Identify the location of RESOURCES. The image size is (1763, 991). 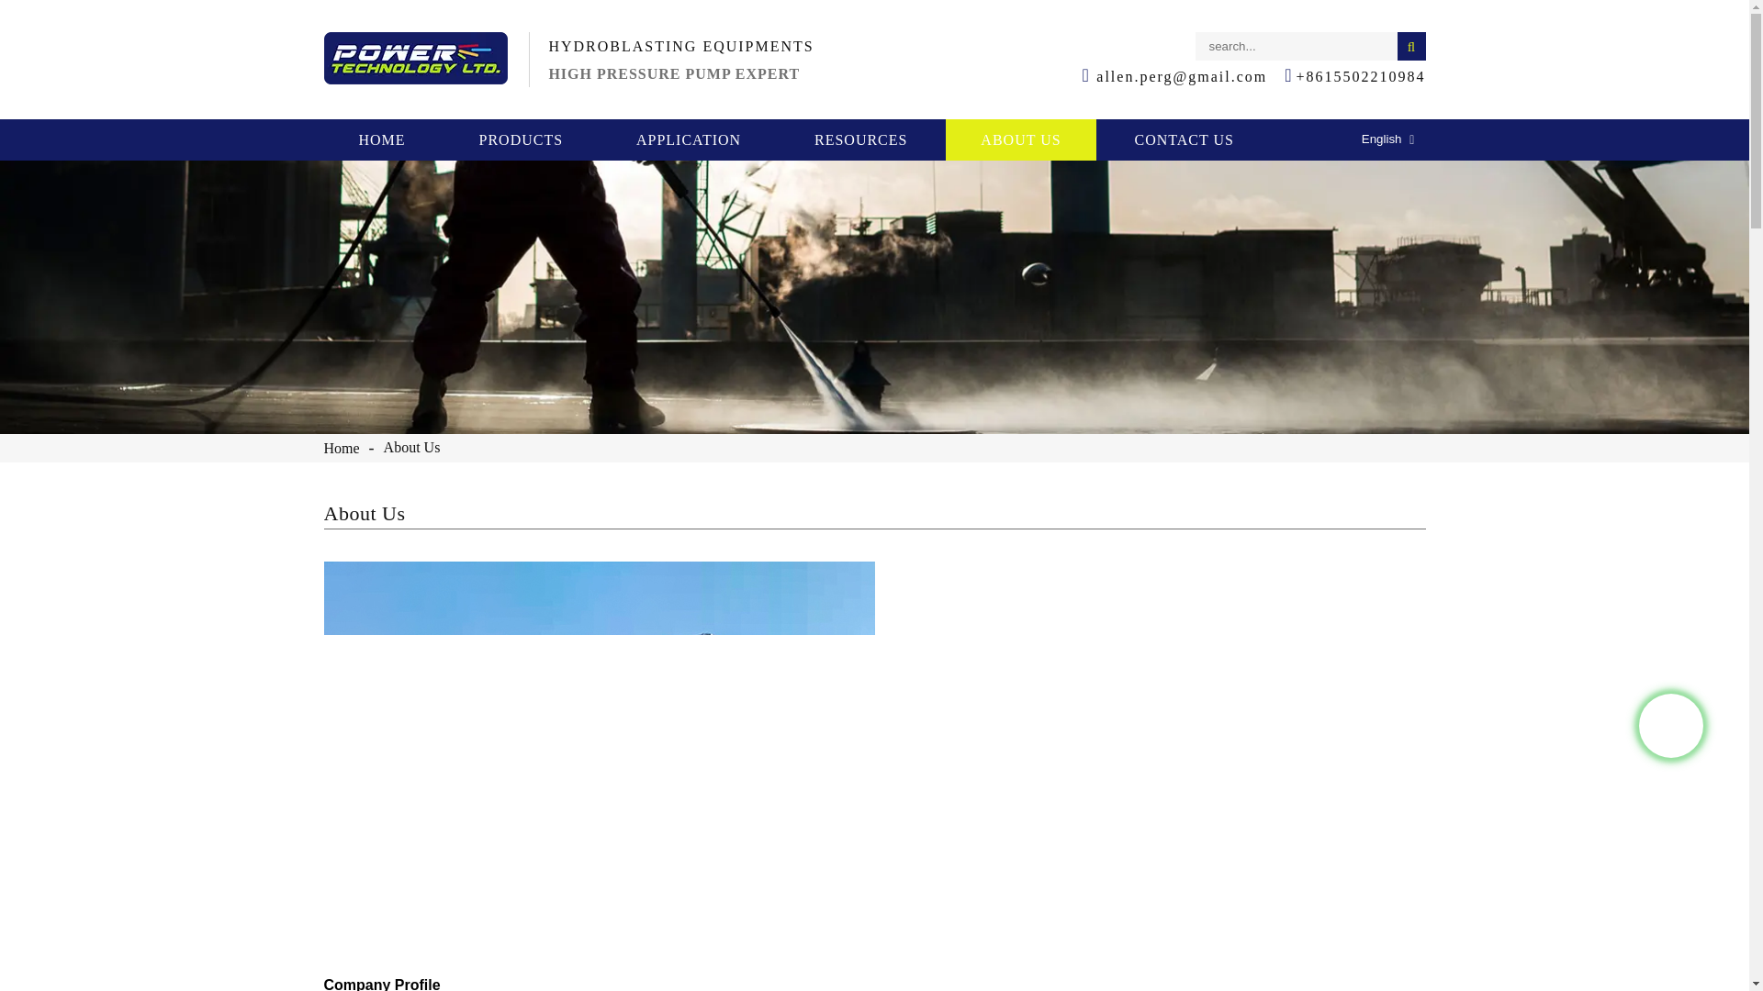
(859, 139).